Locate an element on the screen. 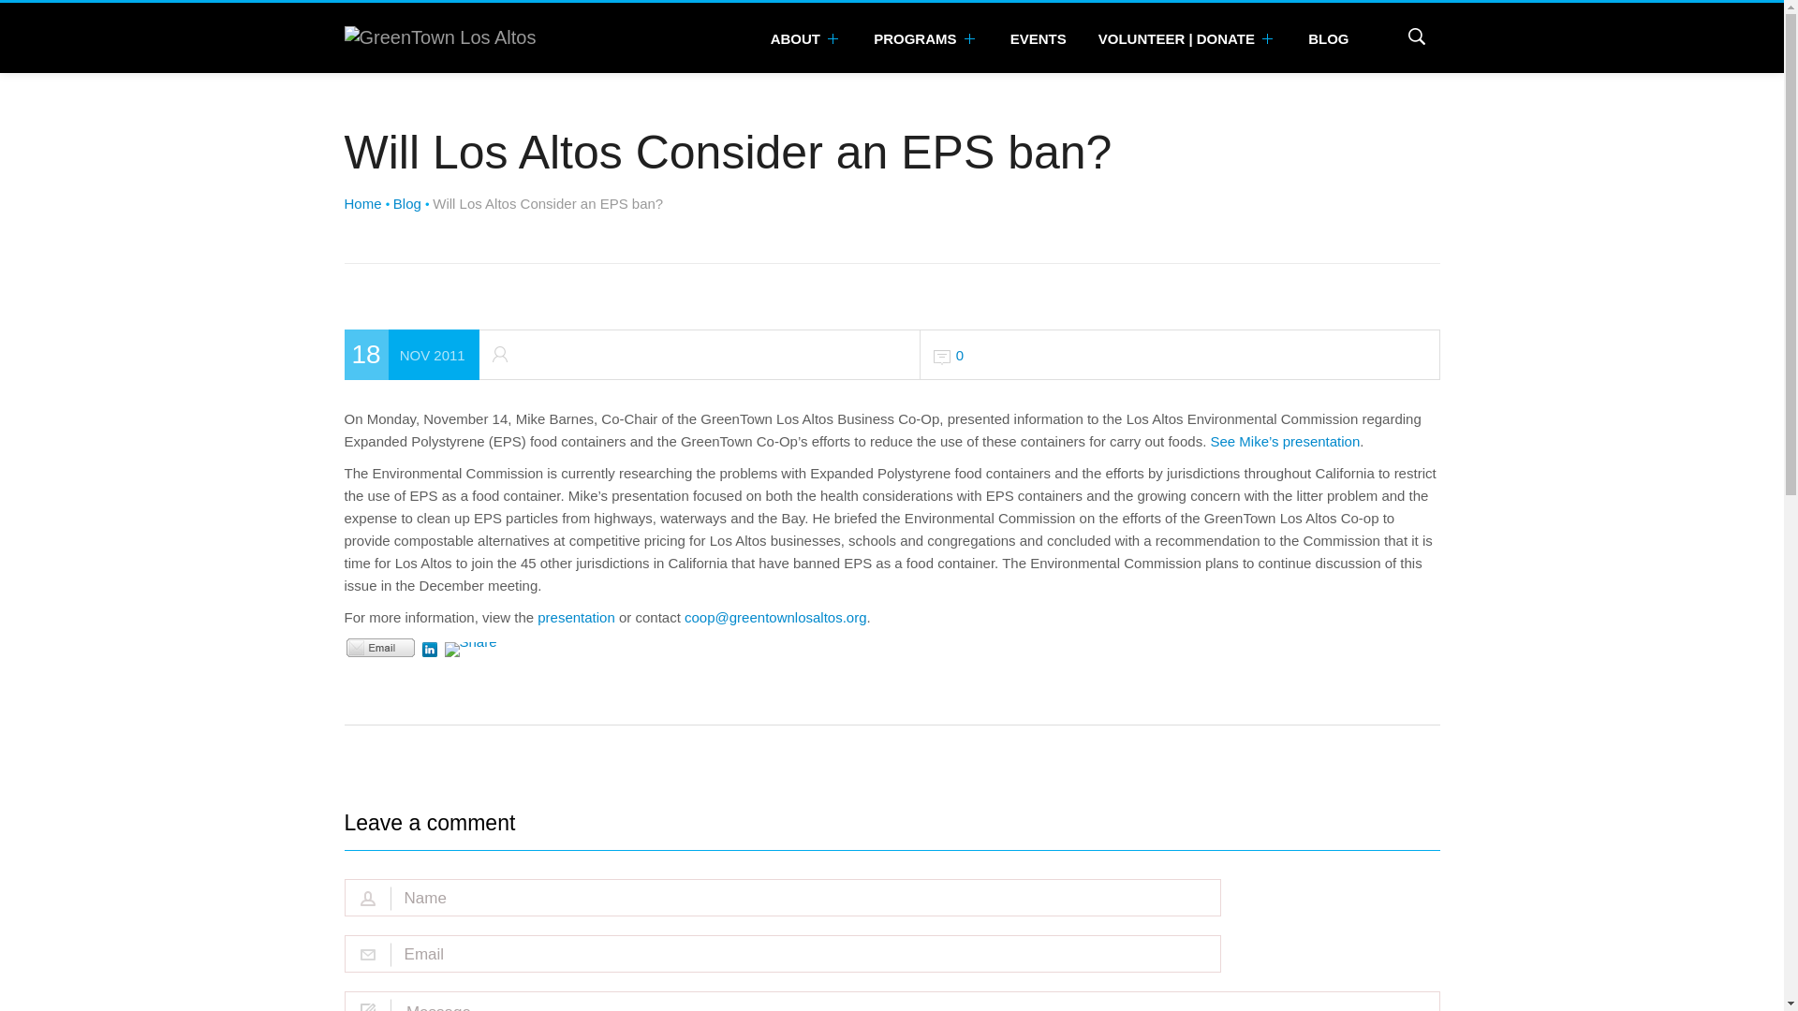 The image size is (1798, 1011). GreenTown Los Altos is located at coordinates (440, 37).